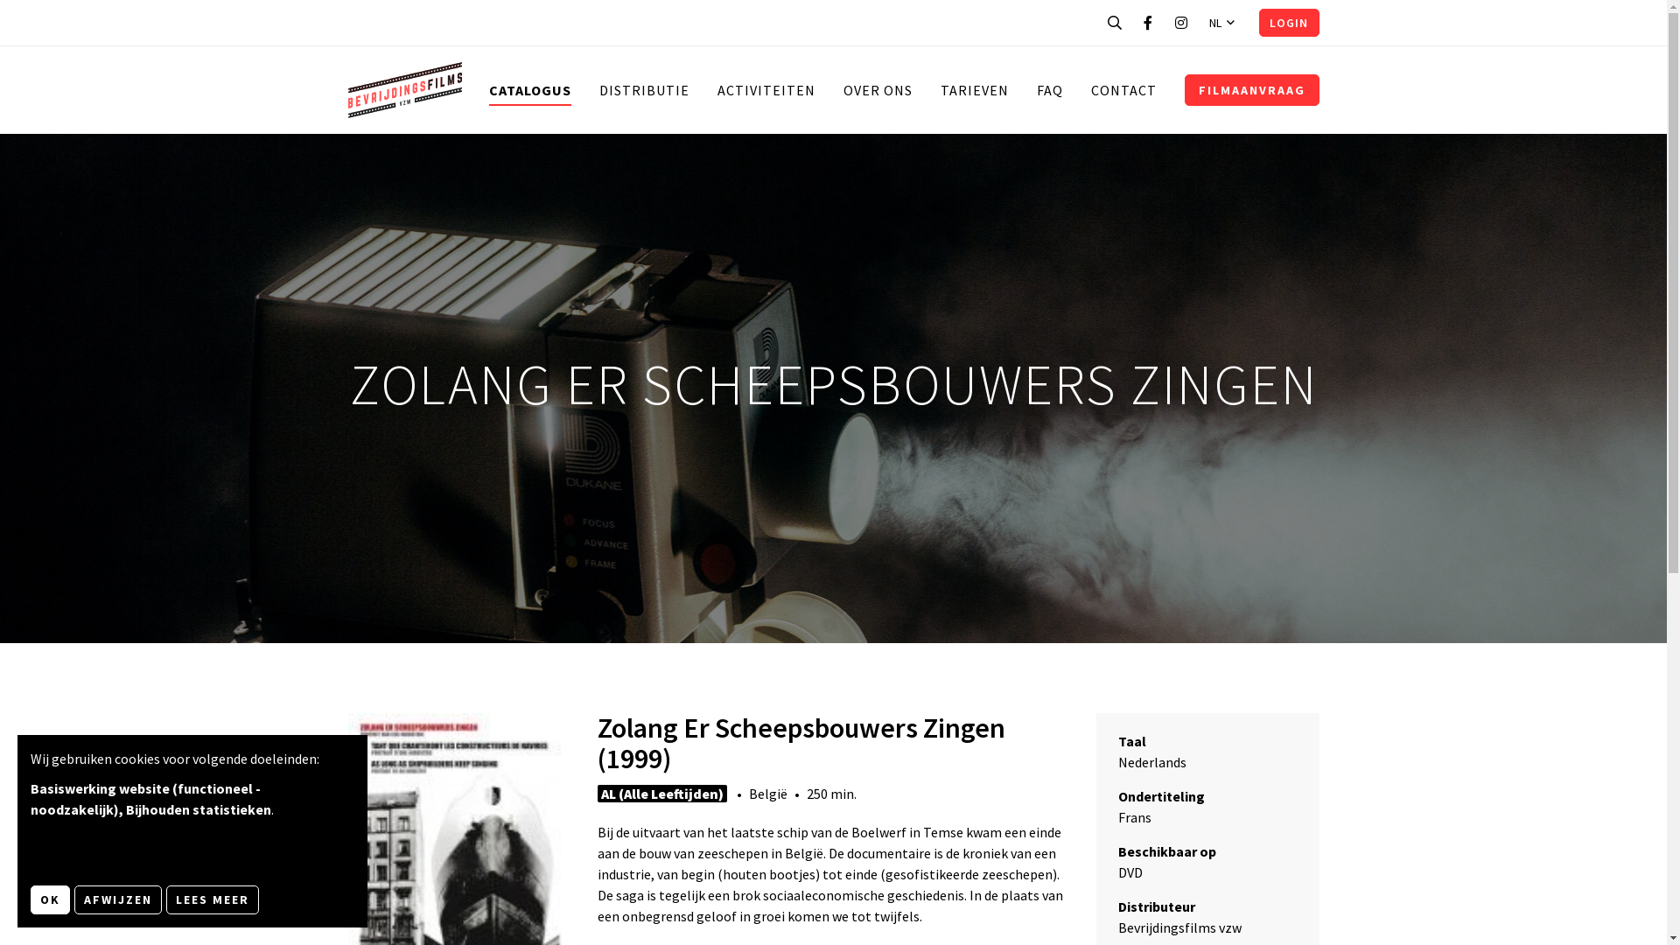 The width and height of the screenshot is (1680, 945). What do you see at coordinates (529, 90) in the screenshot?
I see `CATALOGUS` at bounding box center [529, 90].